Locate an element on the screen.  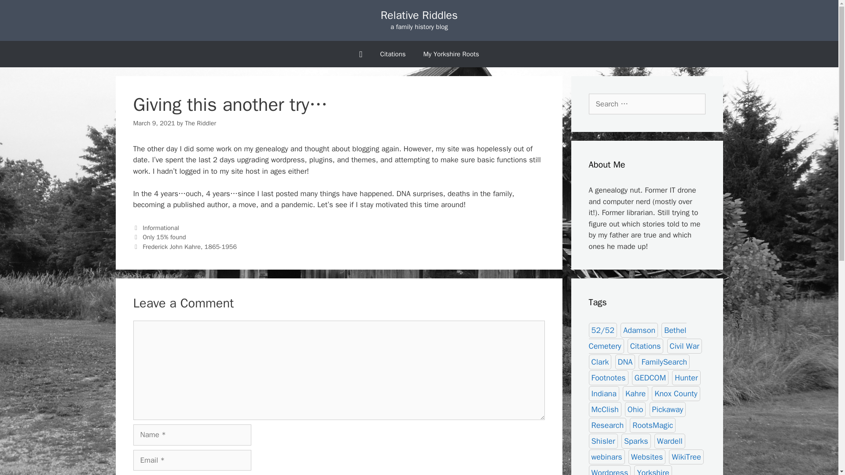
Search is located at coordinates (21, 11).